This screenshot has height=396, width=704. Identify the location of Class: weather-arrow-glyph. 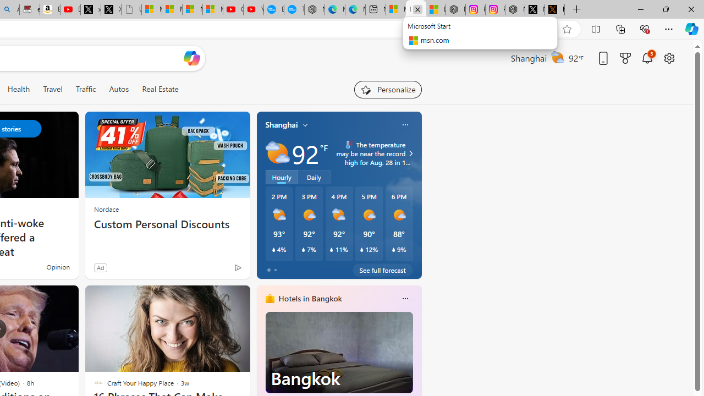
(410, 153).